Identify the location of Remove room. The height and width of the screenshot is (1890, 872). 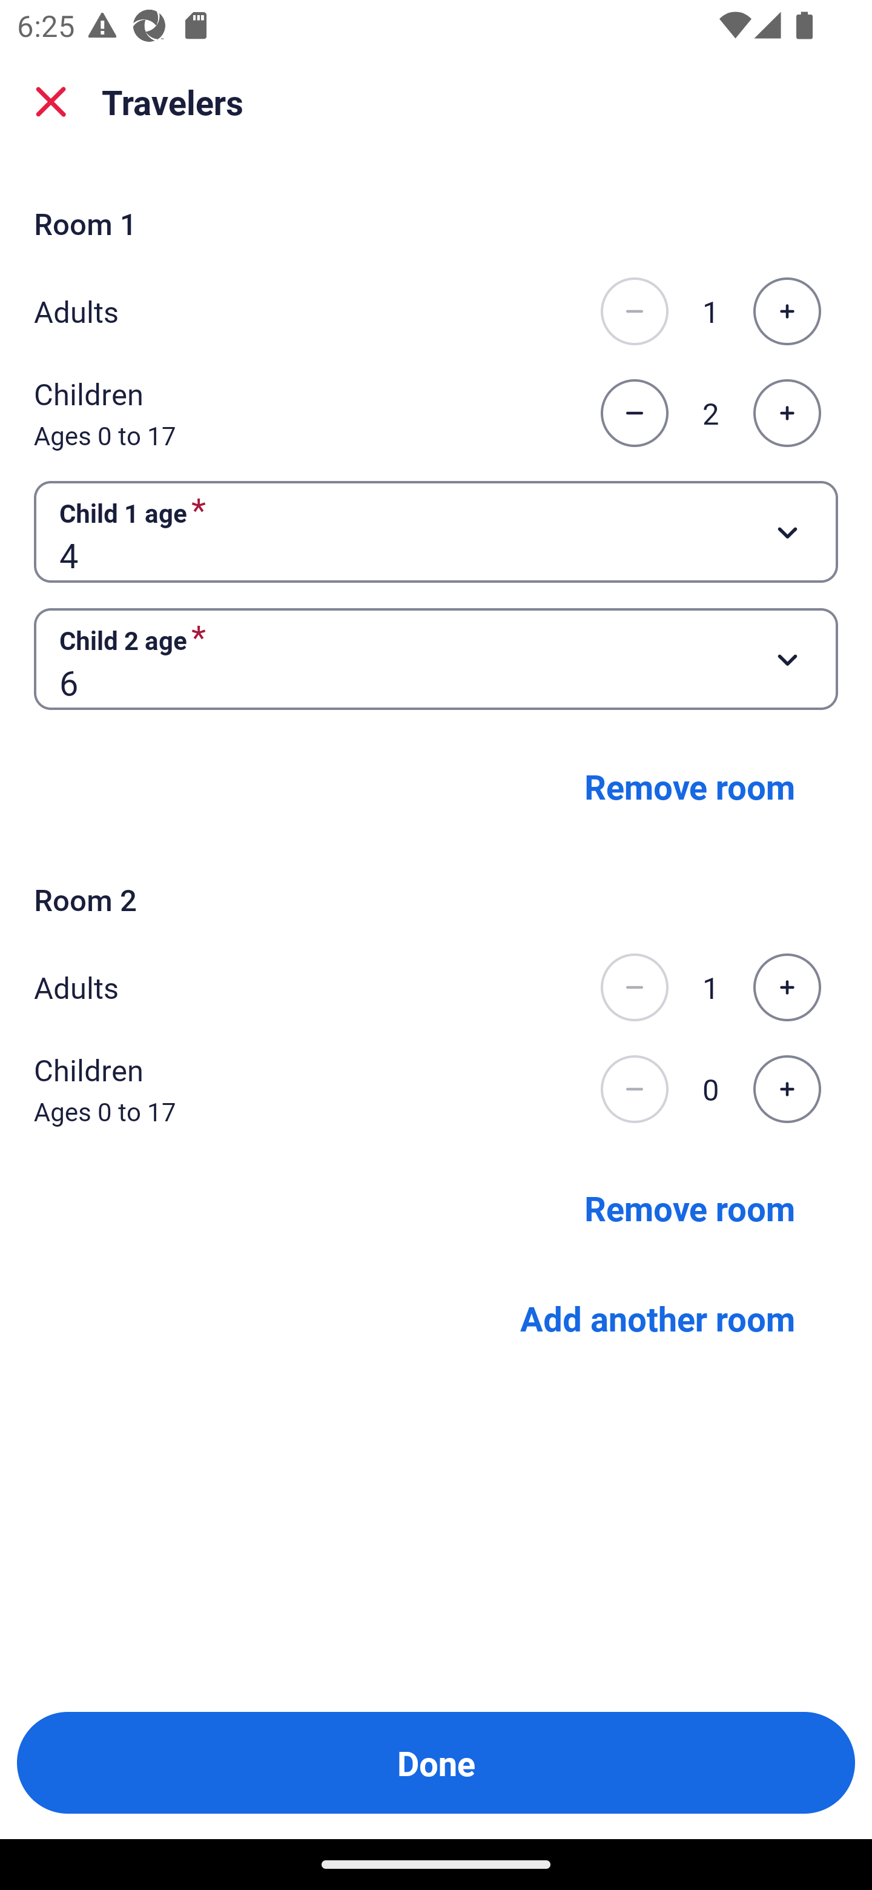
(690, 1207).